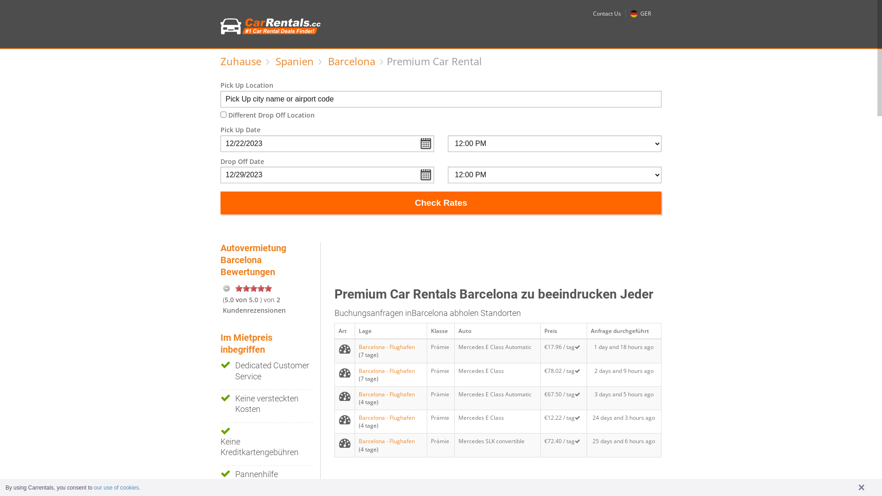 This screenshot has width=882, height=496. I want to click on Spanien, so click(295, 61).